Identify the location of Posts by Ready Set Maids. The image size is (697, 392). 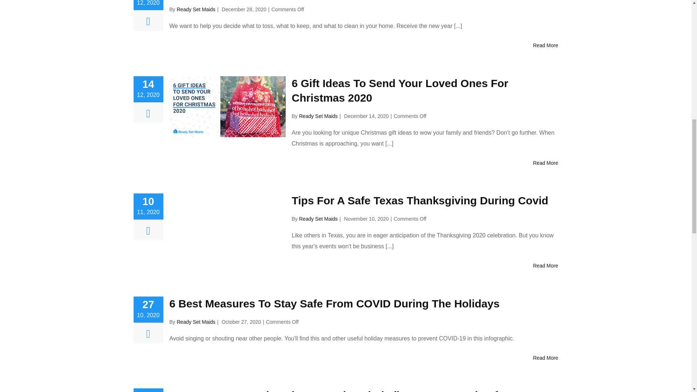
(196, 9).